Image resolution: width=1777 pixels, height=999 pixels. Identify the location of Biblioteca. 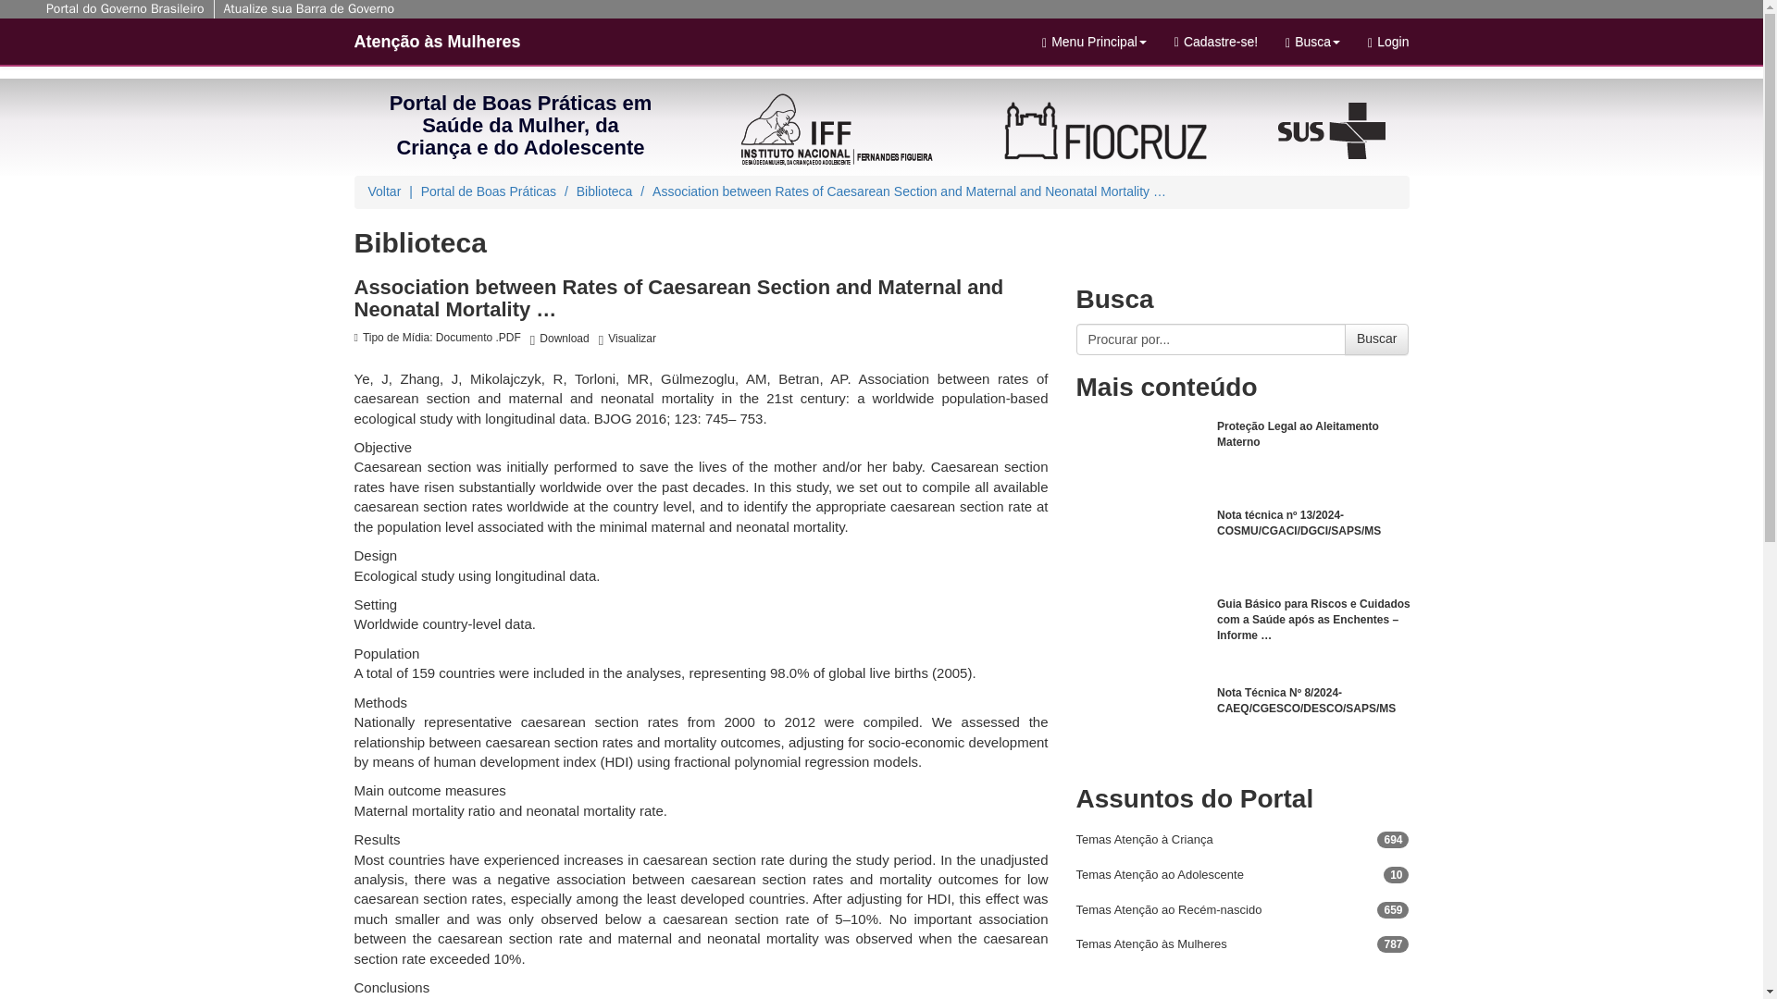
(603, 191).